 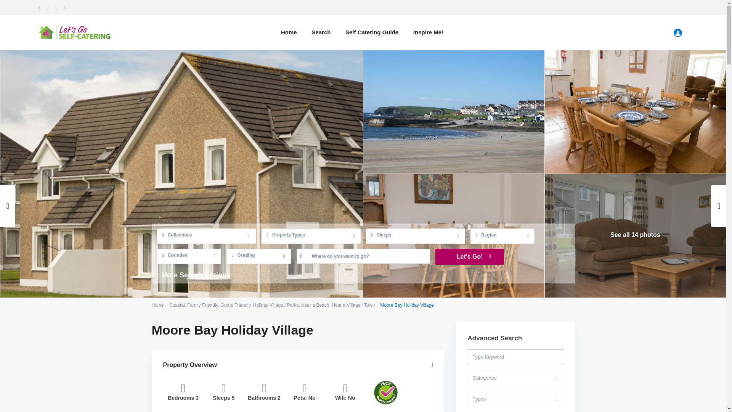 What do you see at coordinates (202, 305) in the screenshot?
I see `Family Friendly` at bounding box center [202, 305].